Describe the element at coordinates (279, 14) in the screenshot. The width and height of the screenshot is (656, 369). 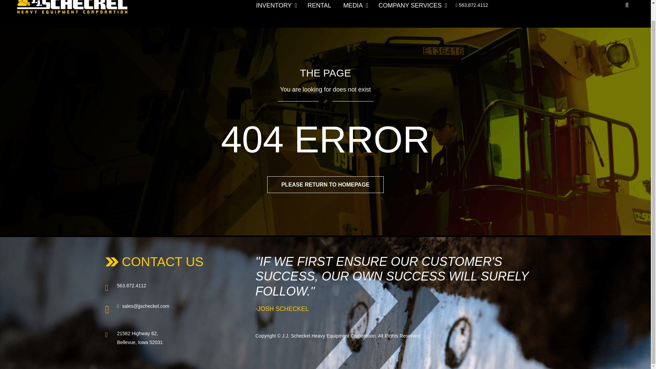
I see `INVENTORY` at that location.